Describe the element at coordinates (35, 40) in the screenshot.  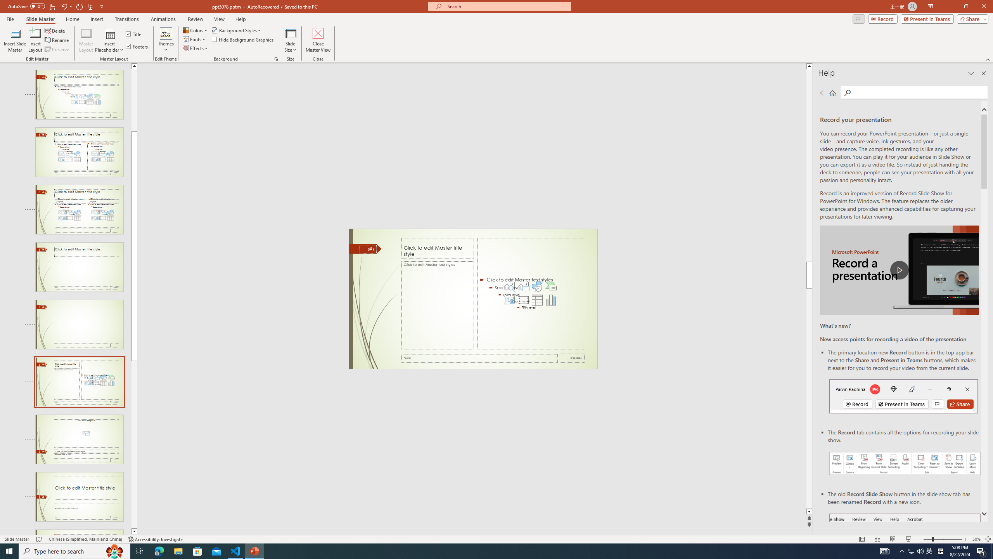
I see `Insert Layout` at that location.